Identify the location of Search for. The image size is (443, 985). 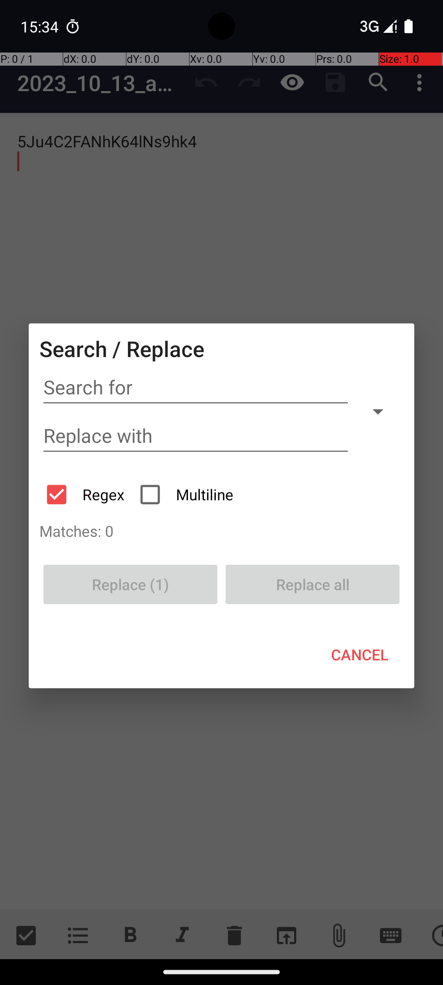
(196, 387).